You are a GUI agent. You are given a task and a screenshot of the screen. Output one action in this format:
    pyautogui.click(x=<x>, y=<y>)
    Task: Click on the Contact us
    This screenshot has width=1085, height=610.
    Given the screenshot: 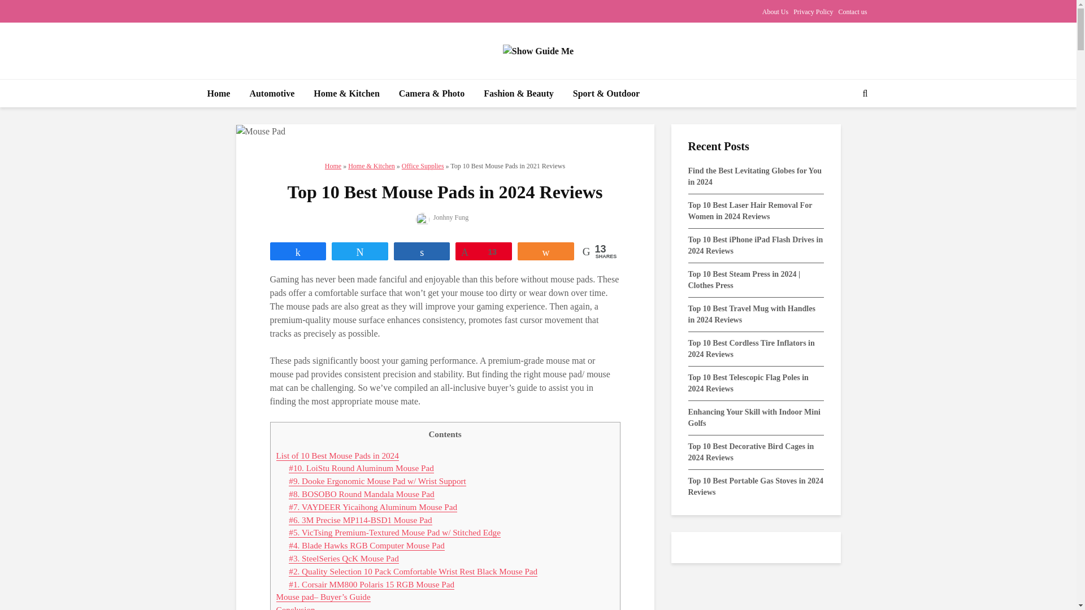 What is the action you would take?
    pyautogui.click(x=853, y=11)
    